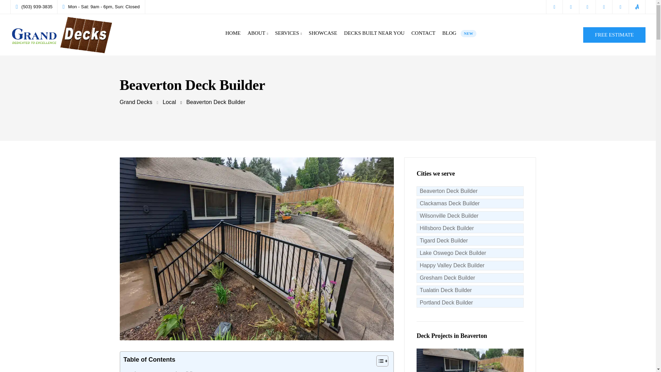  What do you see at coordinates (288, 33) in the screenshot?
I see `FREE ESTIMATE` at bounding box center [288, 33].